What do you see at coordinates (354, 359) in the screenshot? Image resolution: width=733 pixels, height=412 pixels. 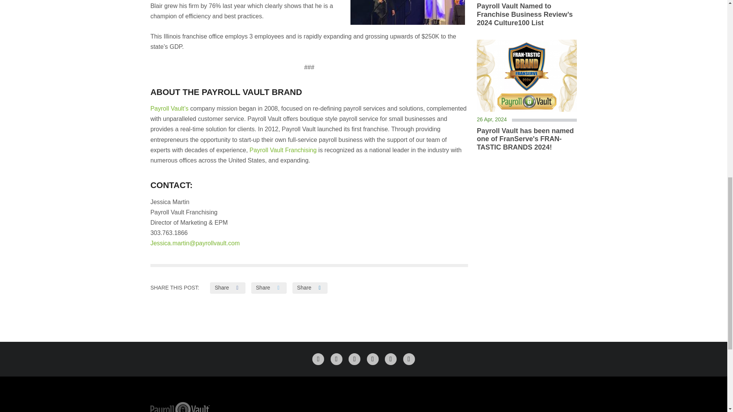 I see `LINKEDIN` at bounding box center [354, 359].